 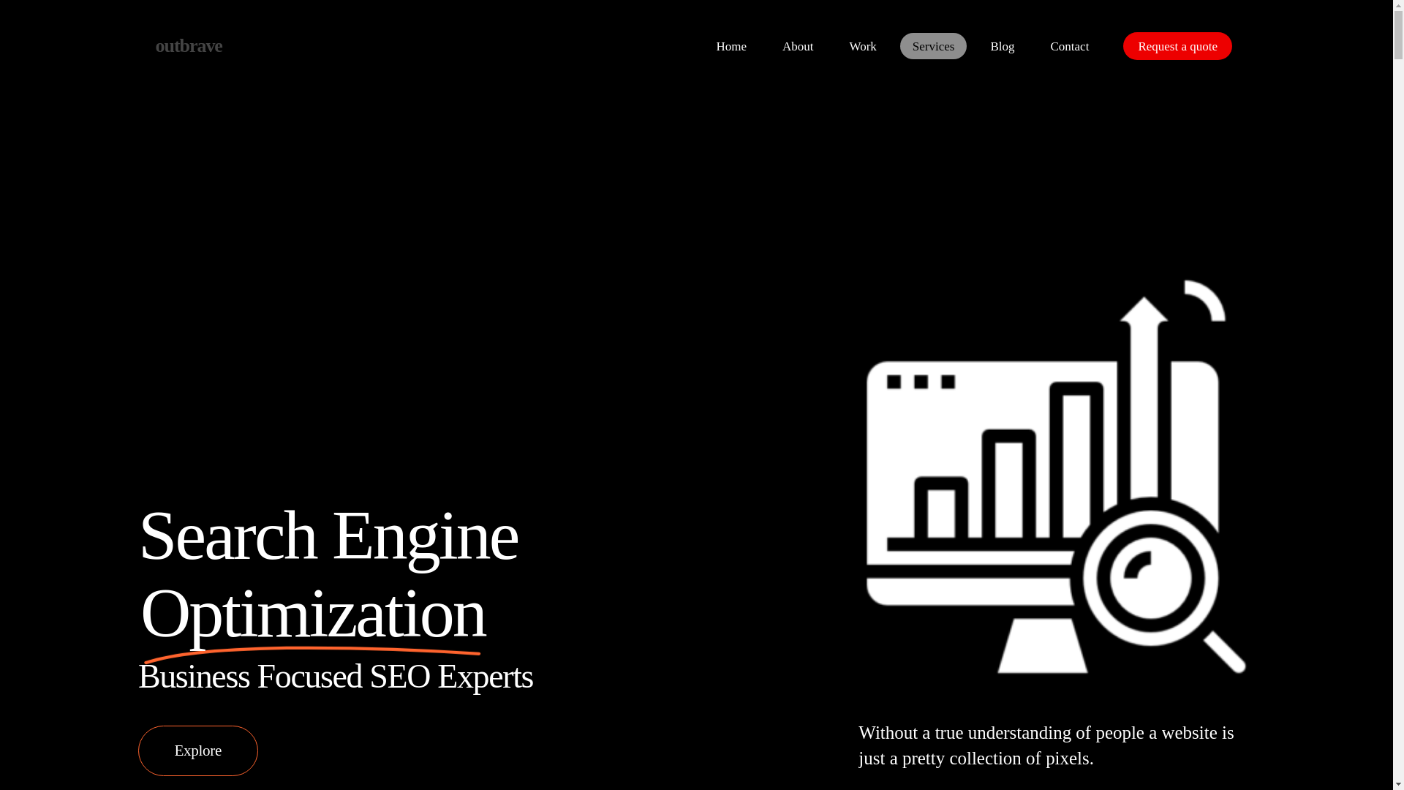 What do you see at coordinates (933, 46) in the screenshot?
I see `Services` at bounding box center [933, 46].